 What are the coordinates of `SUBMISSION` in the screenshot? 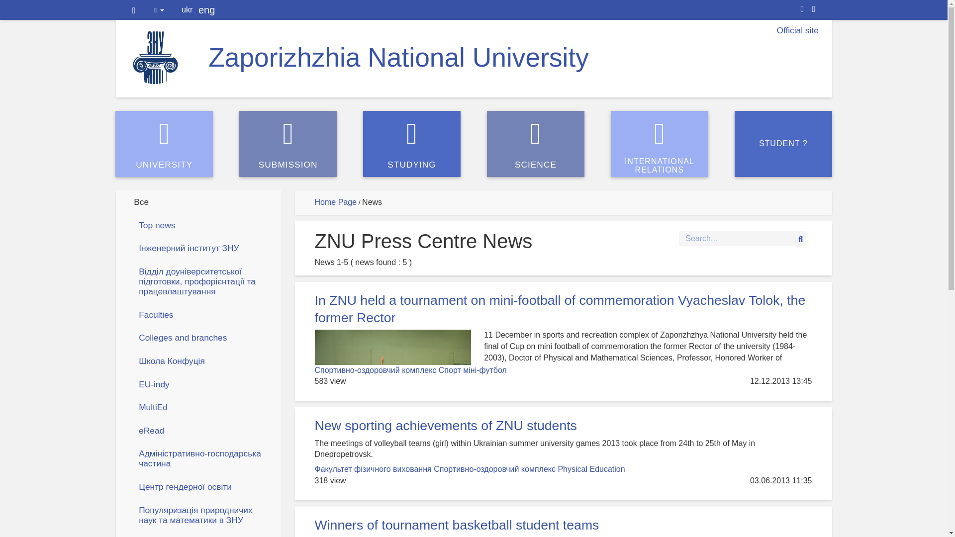 It's located at (660, 144).